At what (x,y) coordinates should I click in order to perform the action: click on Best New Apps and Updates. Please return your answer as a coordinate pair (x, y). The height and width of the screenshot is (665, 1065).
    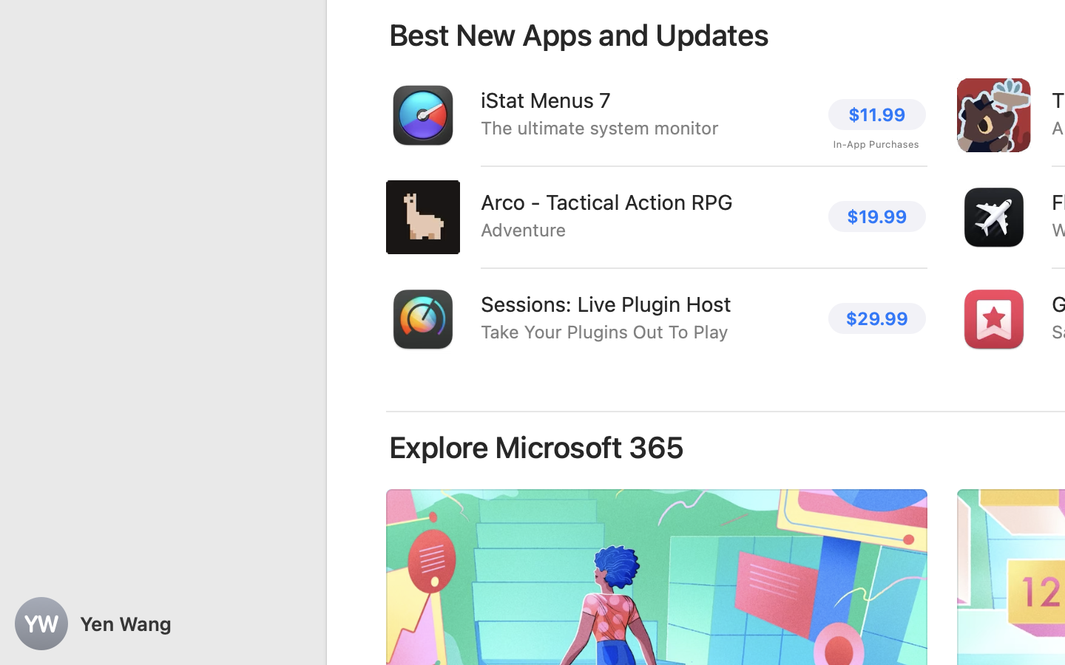
    Looking at the image, I should click on (579, 35).